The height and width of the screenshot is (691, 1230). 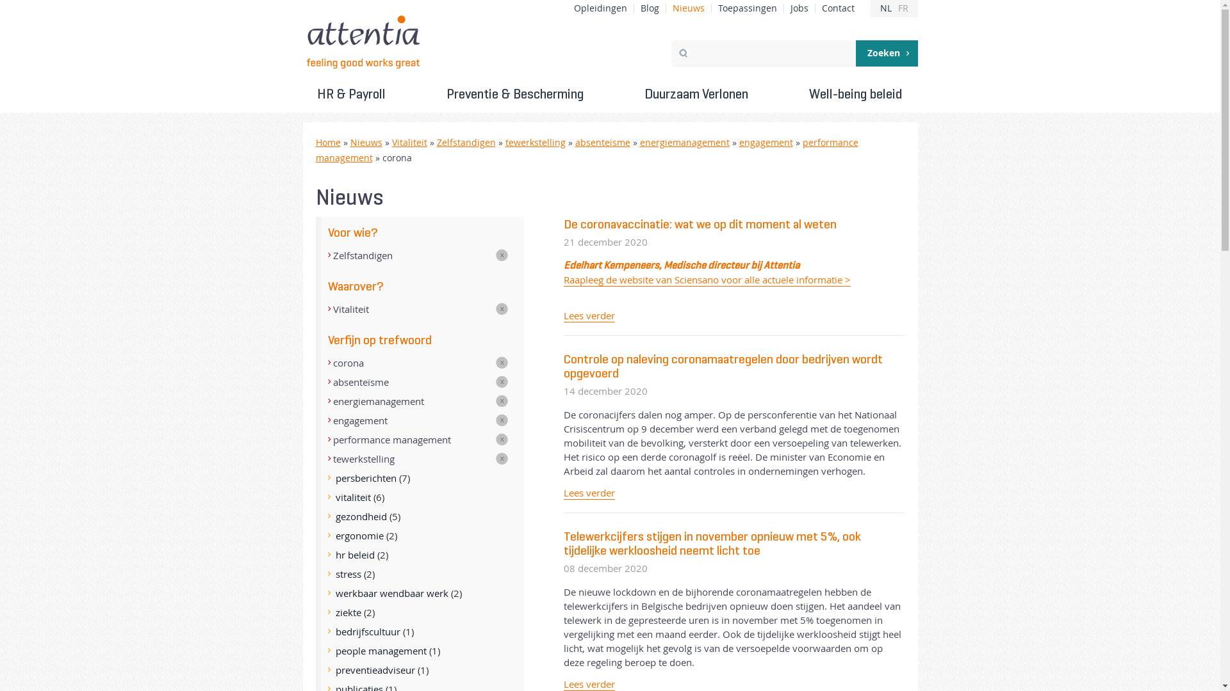 What do you see at coordinates (696, 94) in the screenshot?
I see `Duurzaam Verlonen` at bounding box center [696, 94].